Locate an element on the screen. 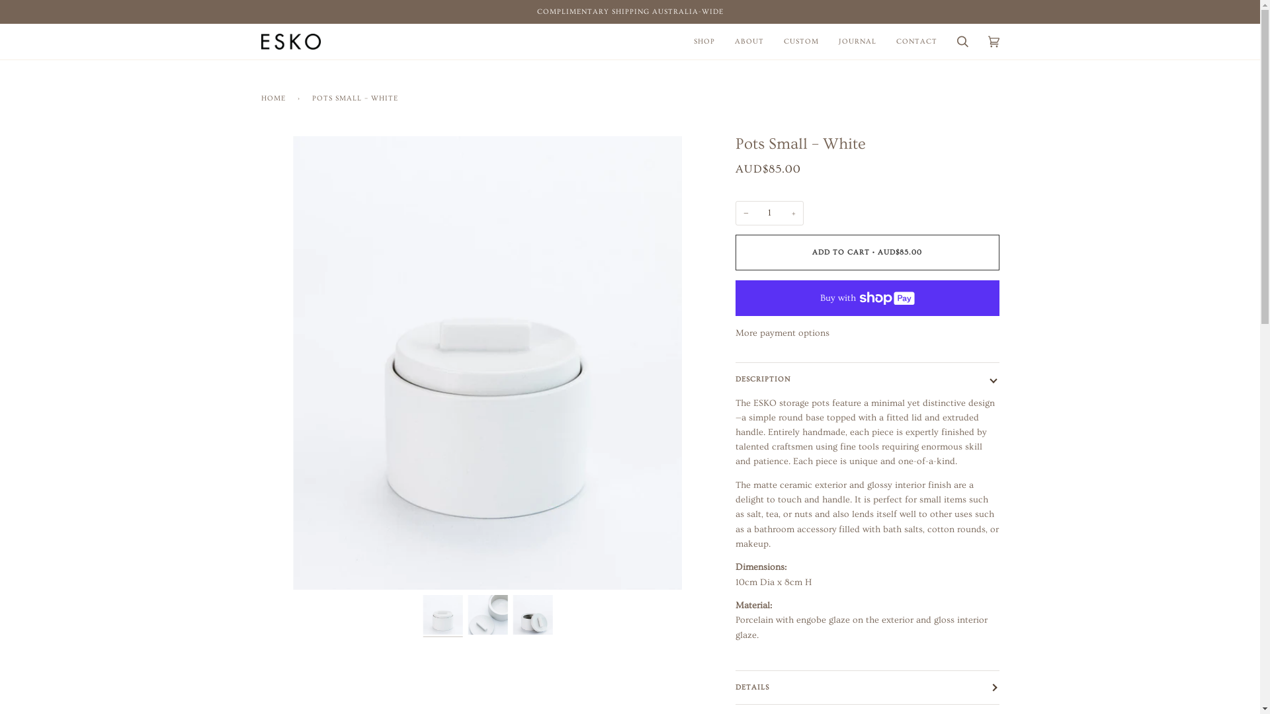 Image resolution: width=1270 pixels, height=714 pixels. CUSTOM is located at coordinates (802, 42).